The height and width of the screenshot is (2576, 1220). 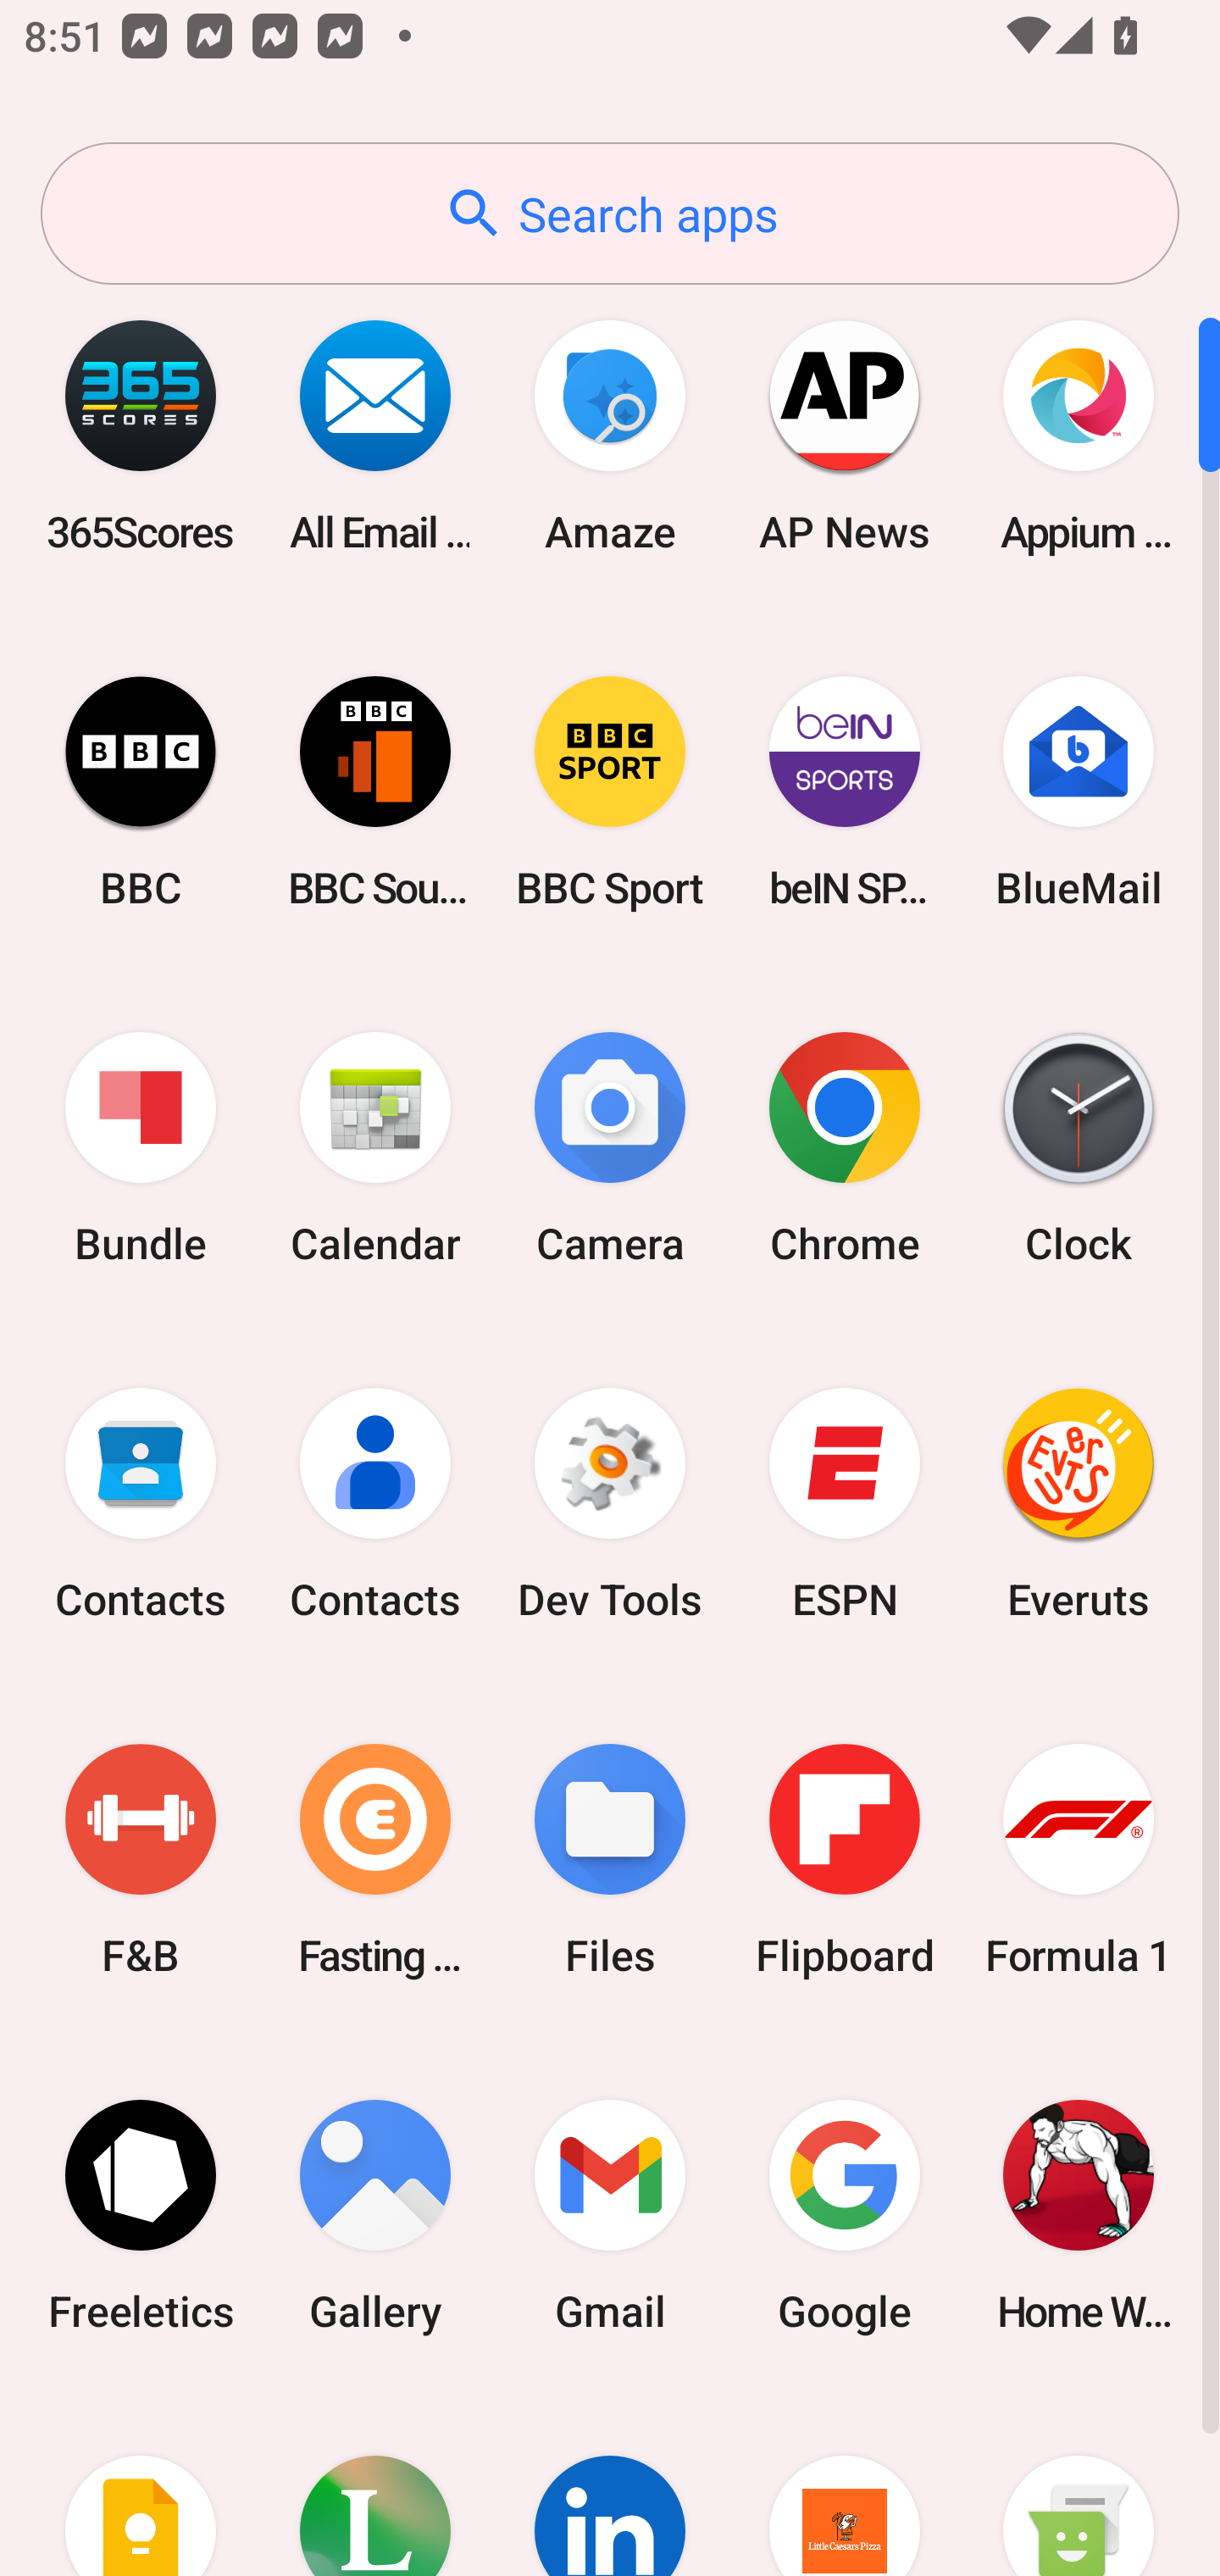 What do you see at coordinates (1079, 791) in the screenshot?
I see `BlueMail` at bounding box center [1079, 791].